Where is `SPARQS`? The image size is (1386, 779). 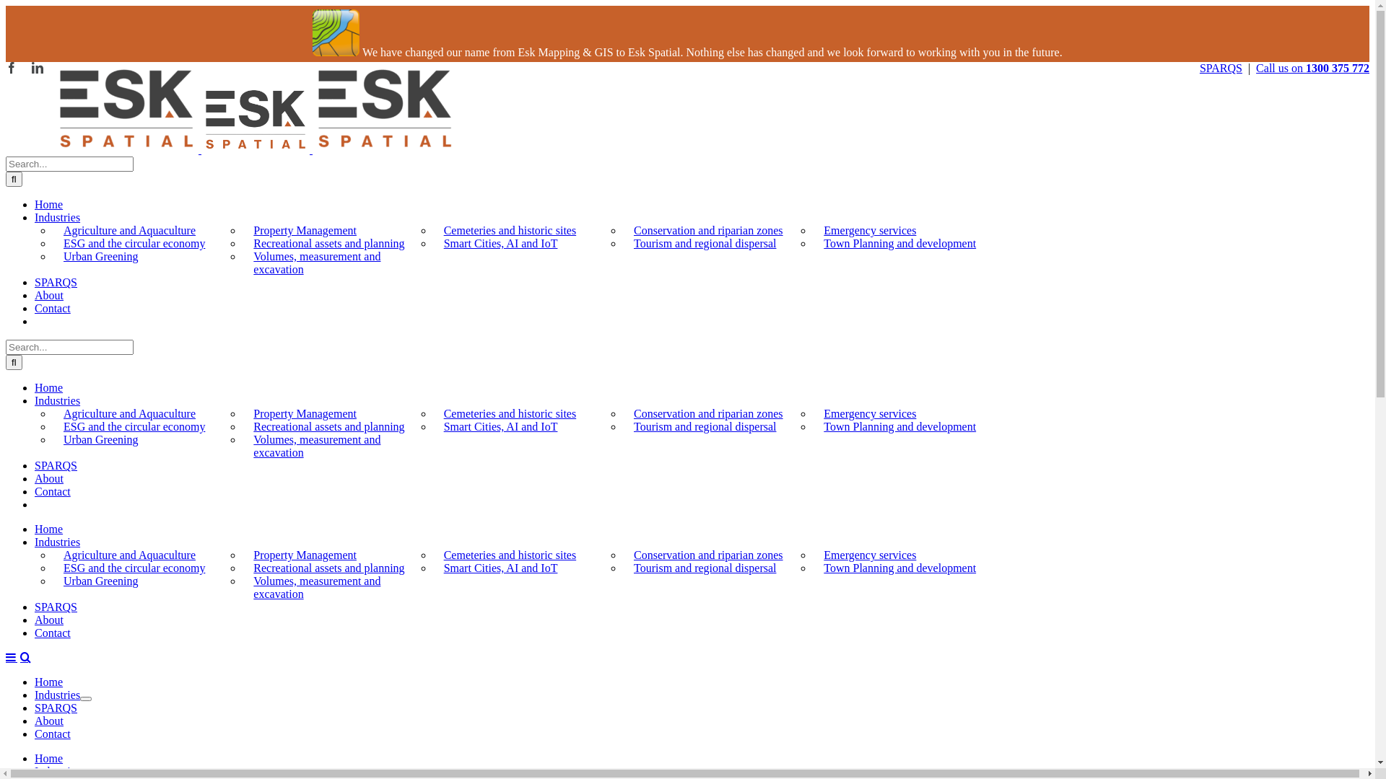 SPARQS is located at coordinates (56, 607).